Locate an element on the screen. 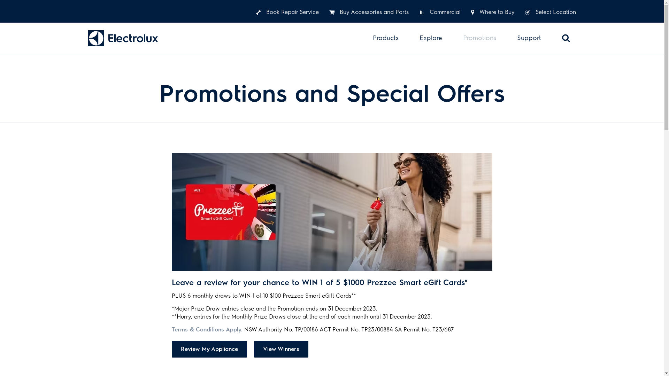  Select Location is located at coordinates (550, 12).